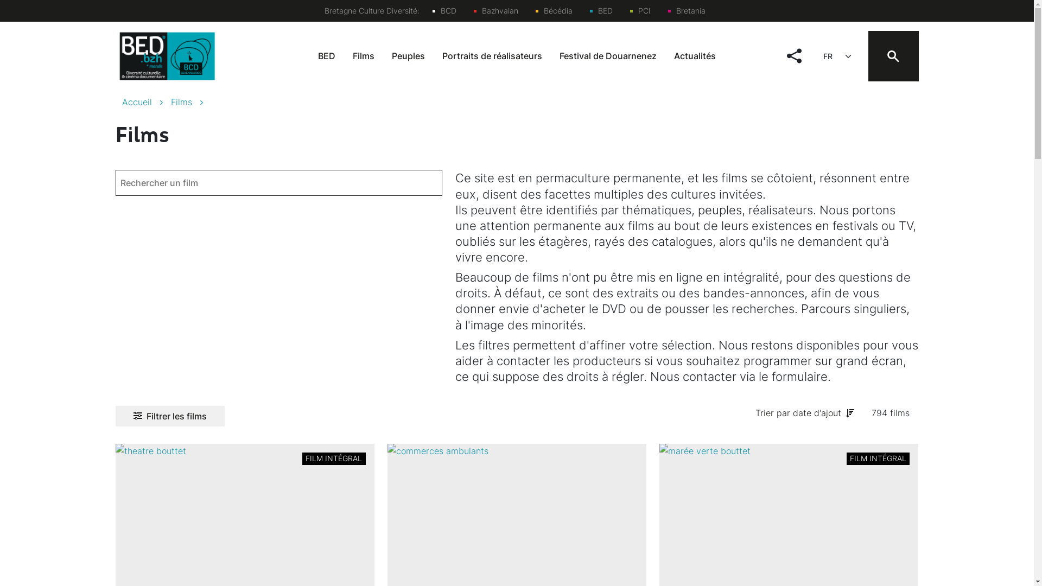 The image size is (1042, 586). I want to click on Filtrer les films, so click(169, 416).